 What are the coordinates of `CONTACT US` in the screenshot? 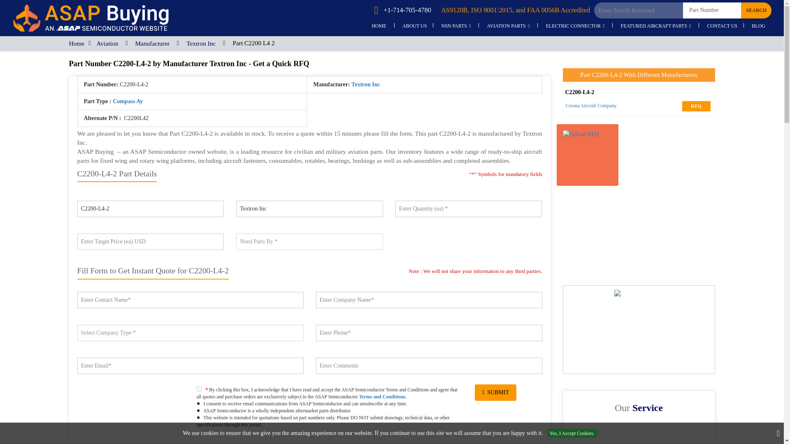 It's located at (722, 26).